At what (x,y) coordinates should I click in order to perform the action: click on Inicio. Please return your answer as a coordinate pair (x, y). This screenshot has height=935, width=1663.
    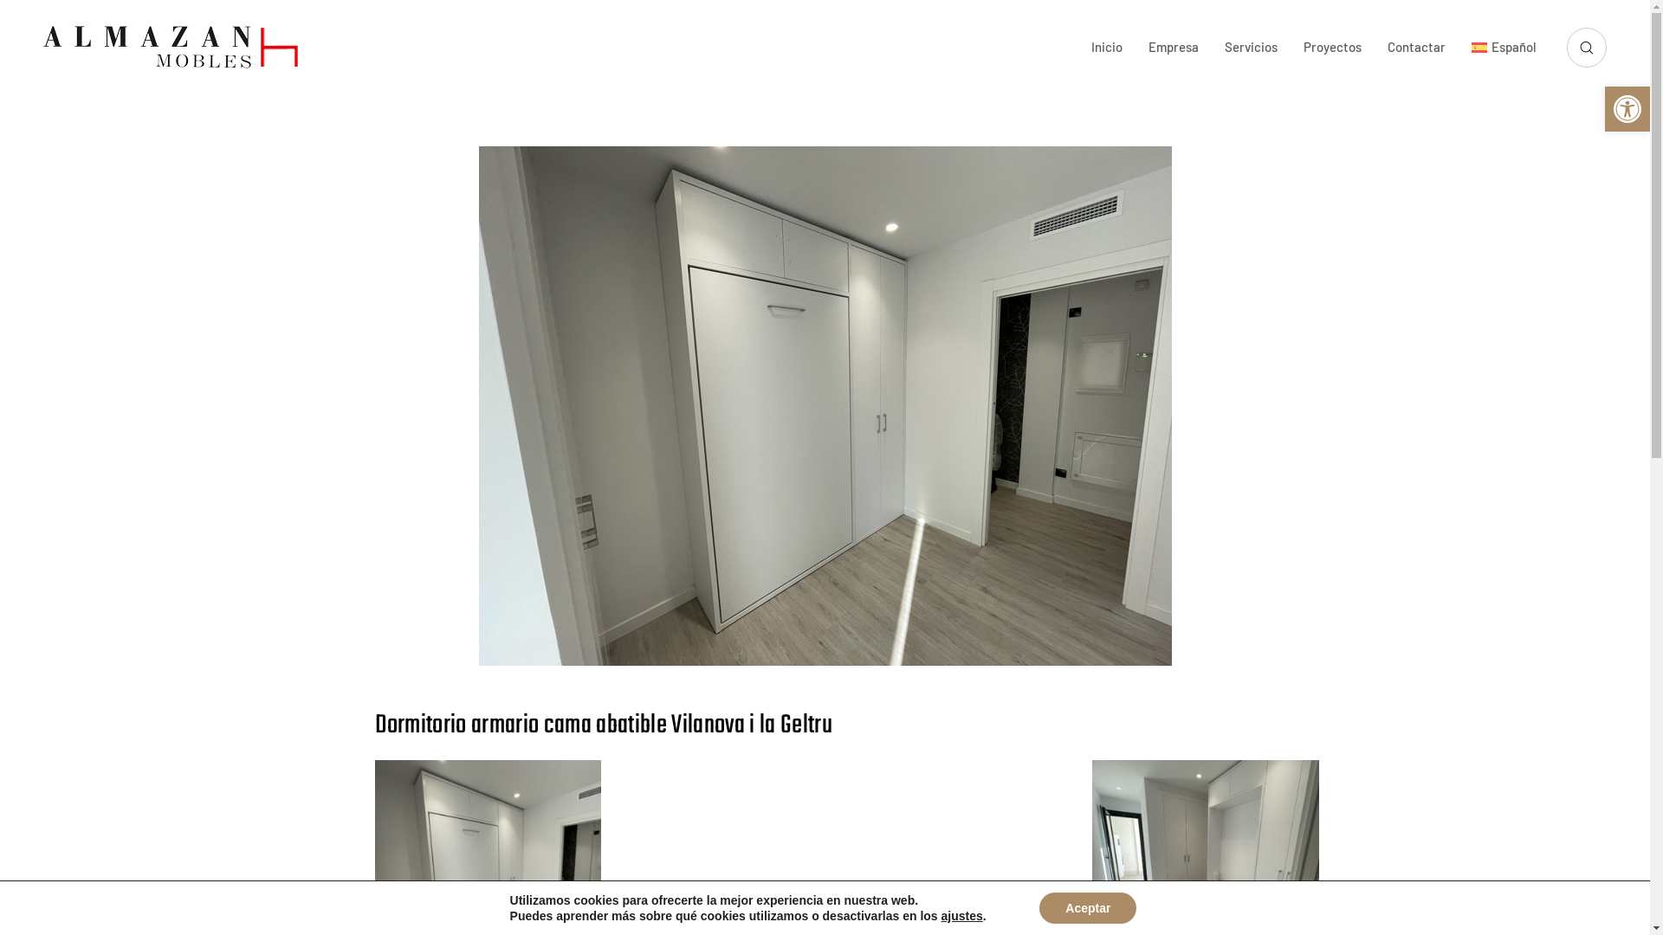
    Looking at the image, I should click on (1107, 47).